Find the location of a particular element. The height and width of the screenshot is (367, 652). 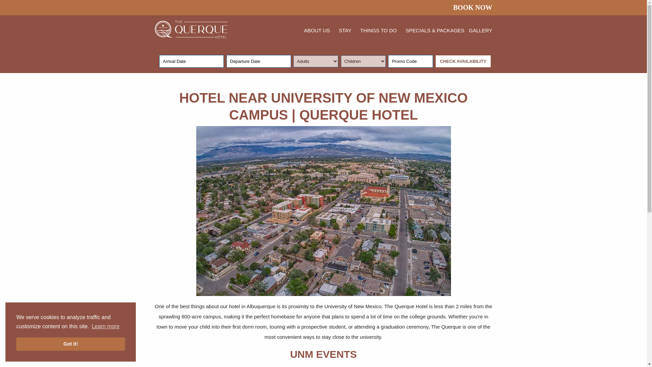

BOOK NOW is located at coordinates (470, 7).